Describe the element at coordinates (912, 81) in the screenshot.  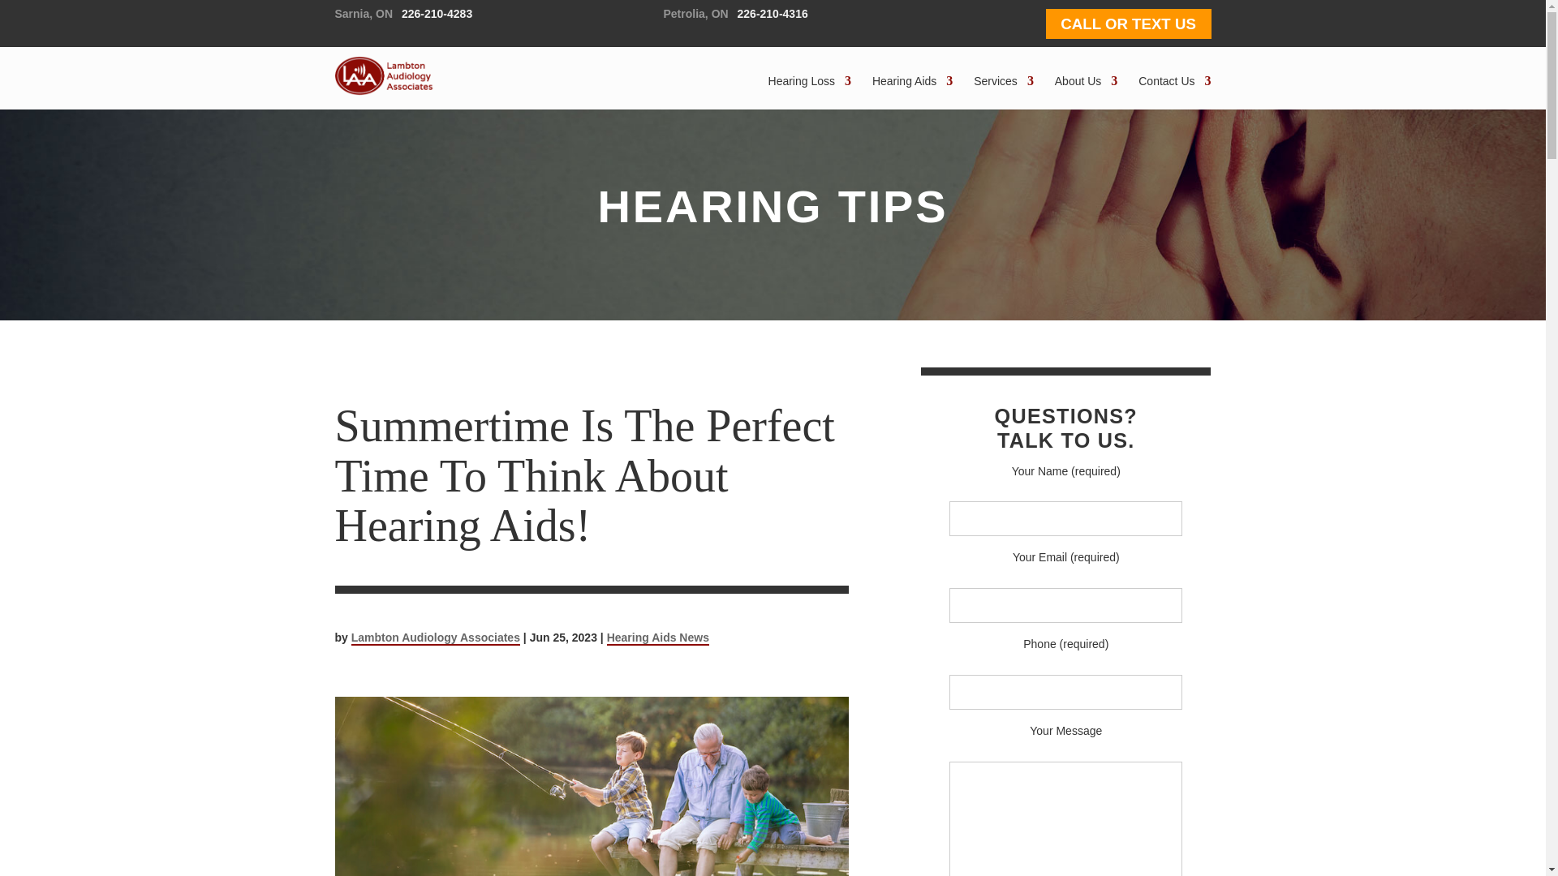
I see `Hearing Aids` at that location.